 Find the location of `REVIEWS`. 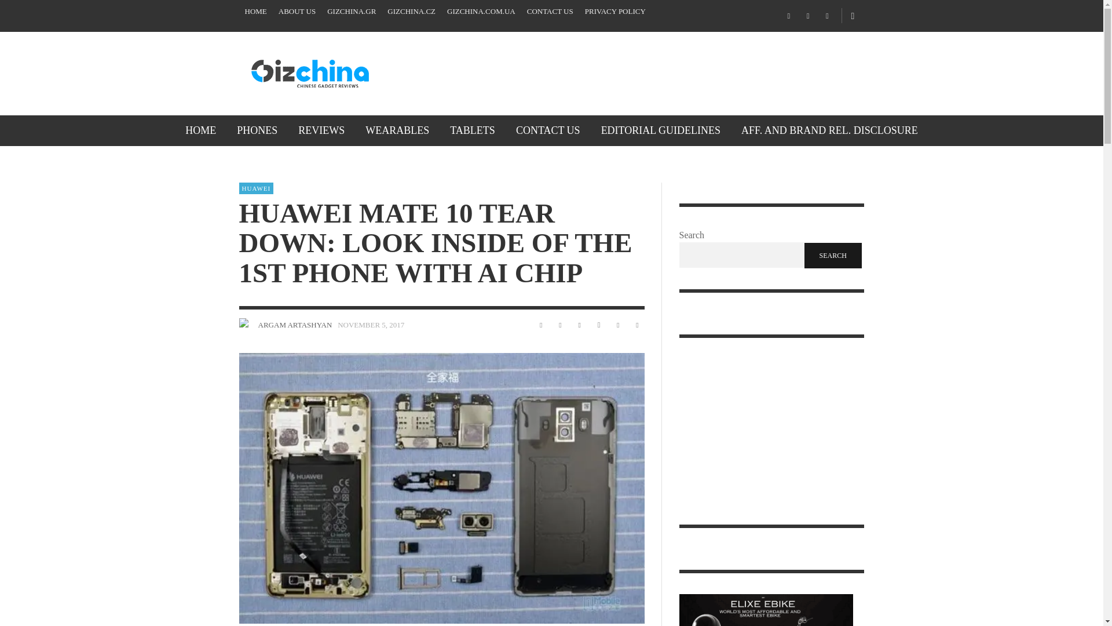

REVIEWS is located at coordinates (321, 130).